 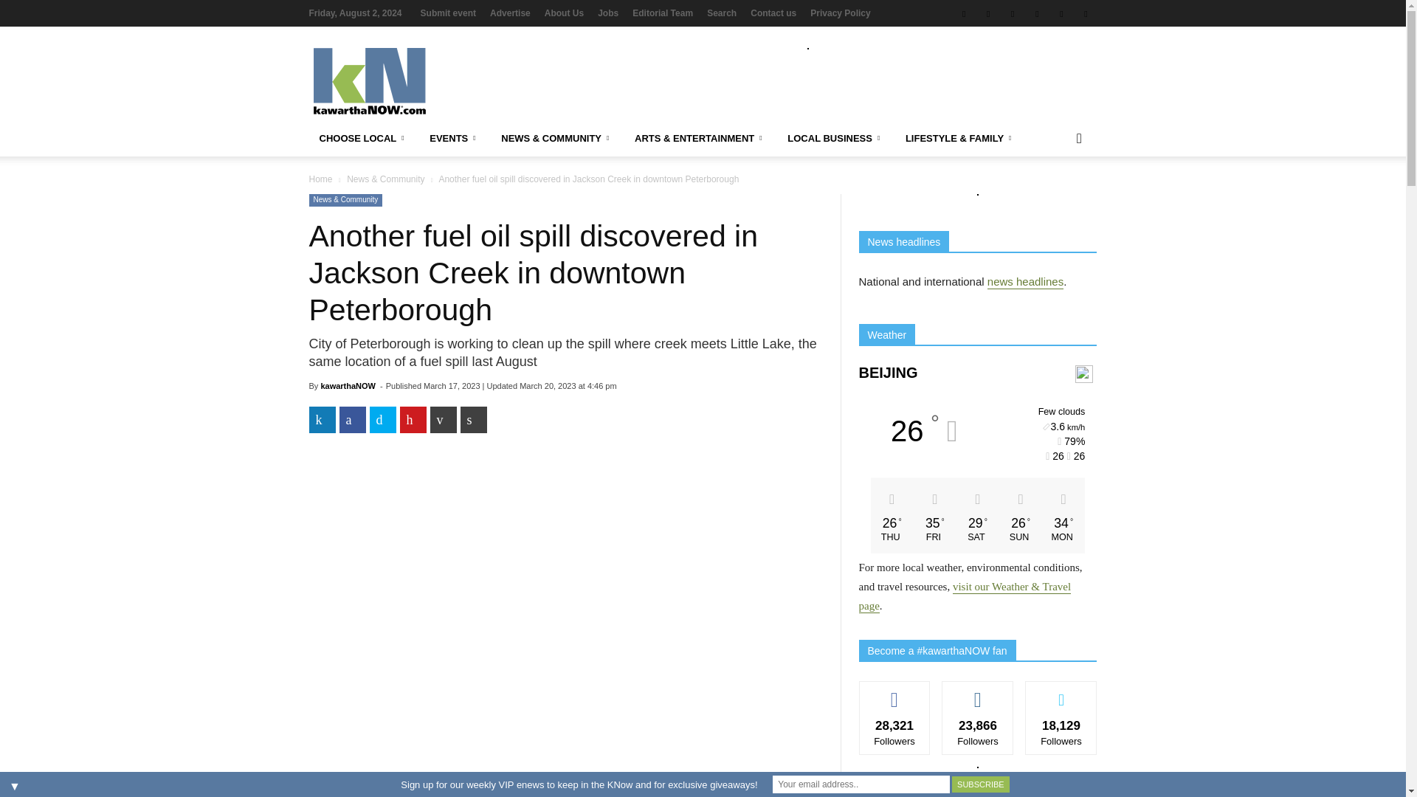 I want to click on Twitter, so click(x=1013, y=13).